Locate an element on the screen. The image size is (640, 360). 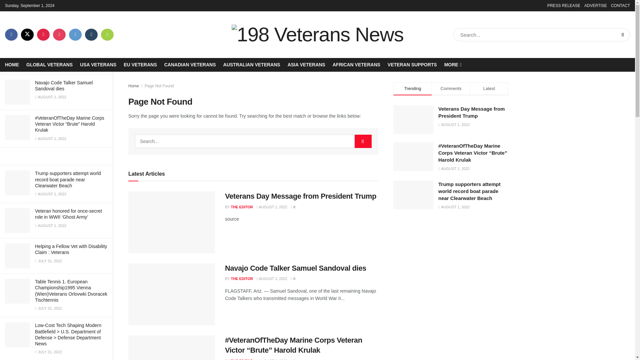
CONTACT is located at coordinates (620, 5).